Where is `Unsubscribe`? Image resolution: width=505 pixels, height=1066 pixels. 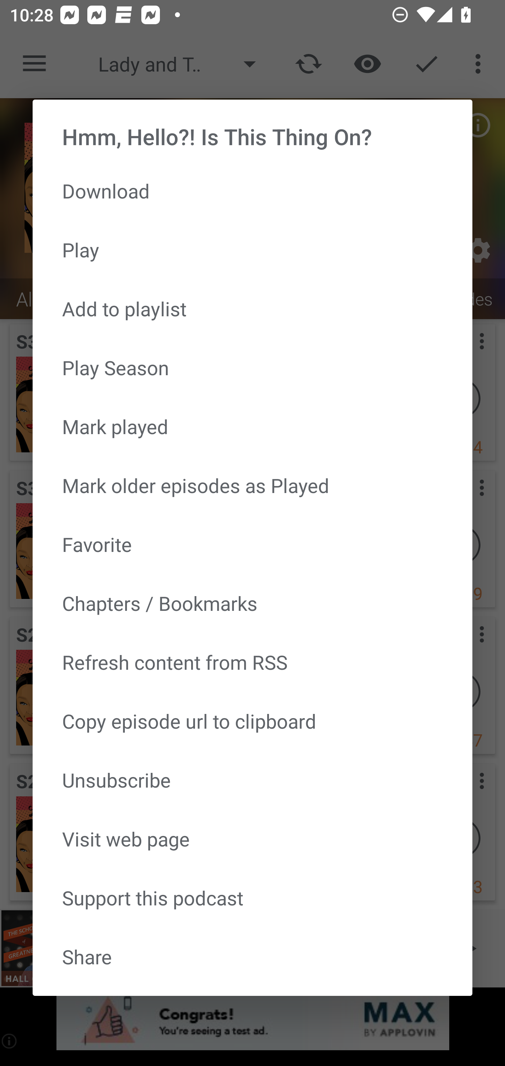 Unsubscribe is located at coordinates (252, 780).